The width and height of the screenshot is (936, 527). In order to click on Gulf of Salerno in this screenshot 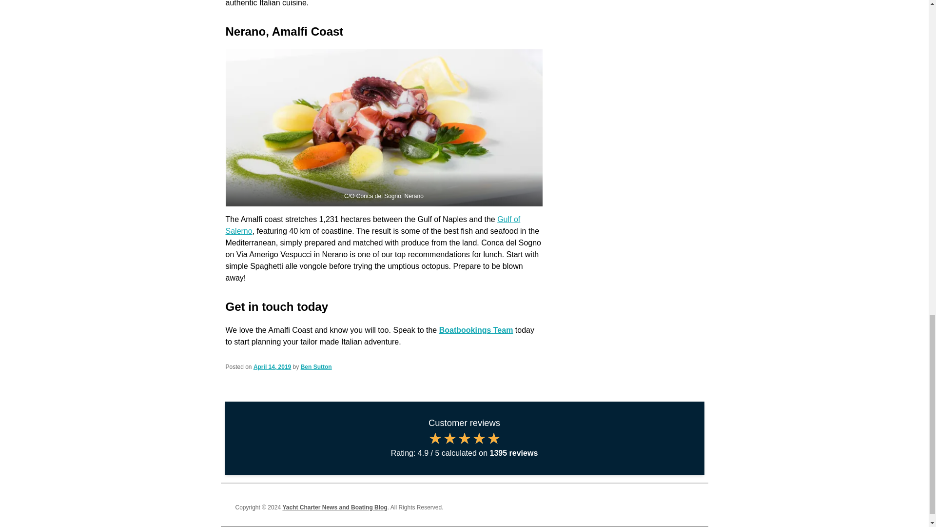, I will do `click(372, 224)`.